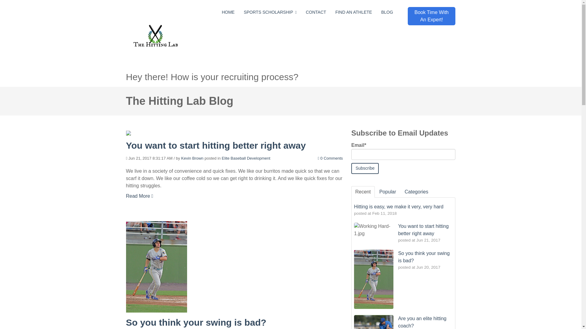 This screenshot has height=329, width=586. What do you see at coordinates (432, 16) in the screenshot?
I see `Book Time With An Expert!` at bounding box center [432, 16].